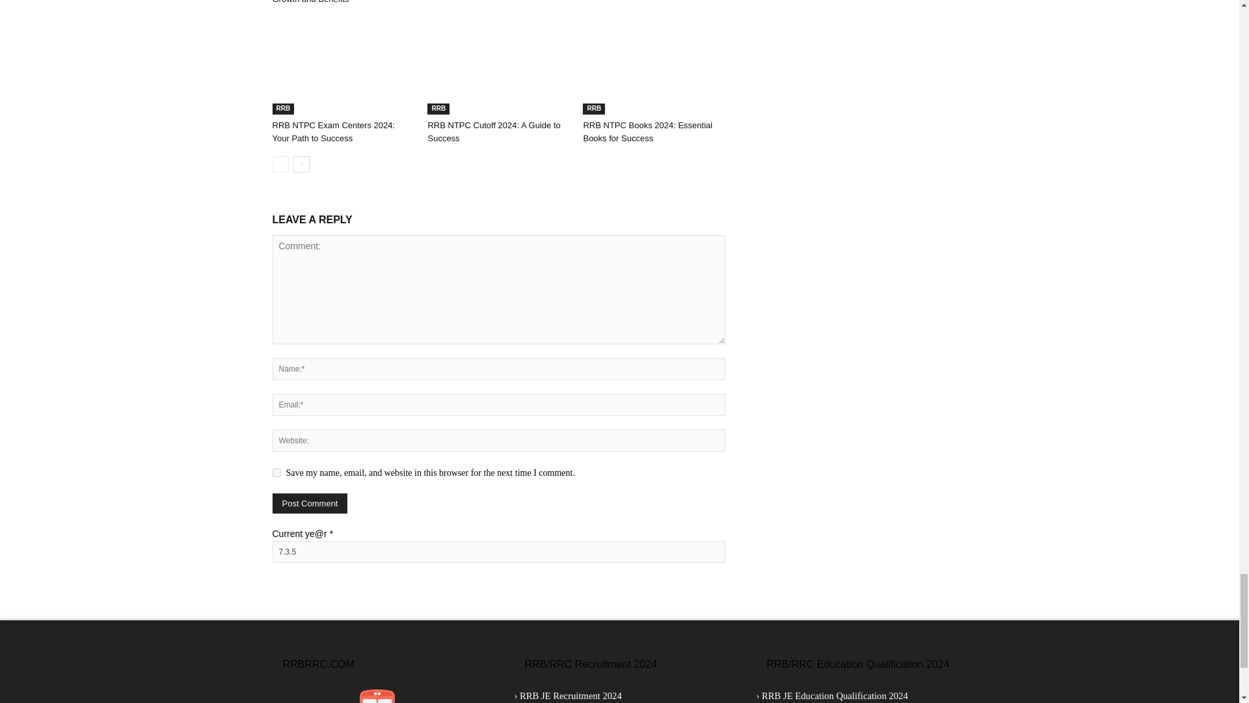 The width and height of the screenshot is (1249, 703). I want to click on 7.3.5, so click(498, 552).